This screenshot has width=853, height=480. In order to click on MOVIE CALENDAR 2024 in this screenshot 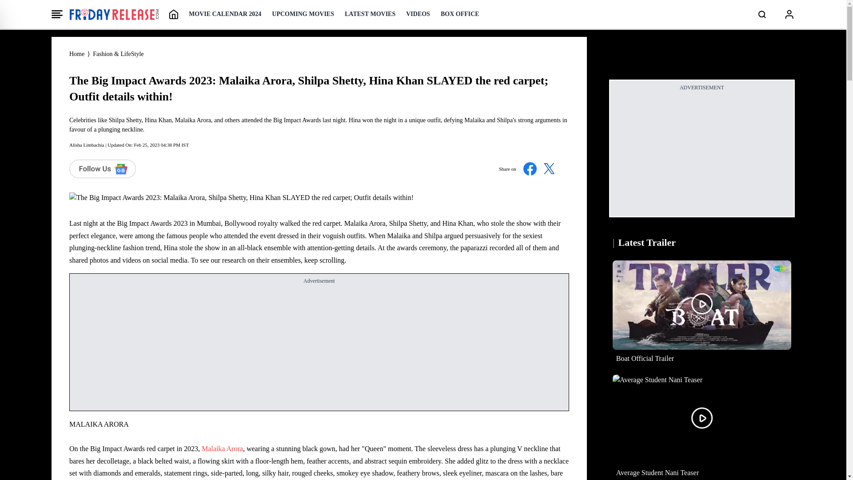, I will do `click(225, 14)`.